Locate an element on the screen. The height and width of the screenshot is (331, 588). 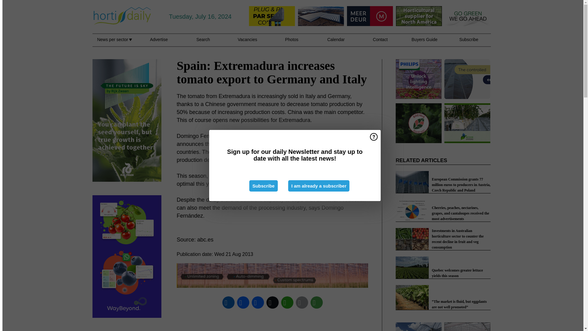
Facebook Messenger is located at coordinates (258, 302).